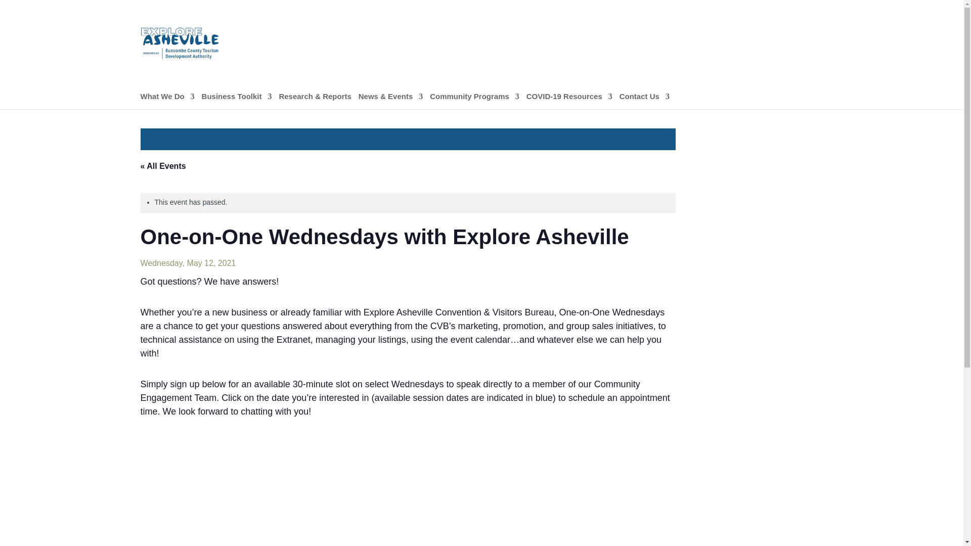 The height and width of the screenshot is (546, 971). What do you see at coordinates (569, 101) in the screenshot?
I see `COVID-19 Resources` at bounding box center [569, 101].